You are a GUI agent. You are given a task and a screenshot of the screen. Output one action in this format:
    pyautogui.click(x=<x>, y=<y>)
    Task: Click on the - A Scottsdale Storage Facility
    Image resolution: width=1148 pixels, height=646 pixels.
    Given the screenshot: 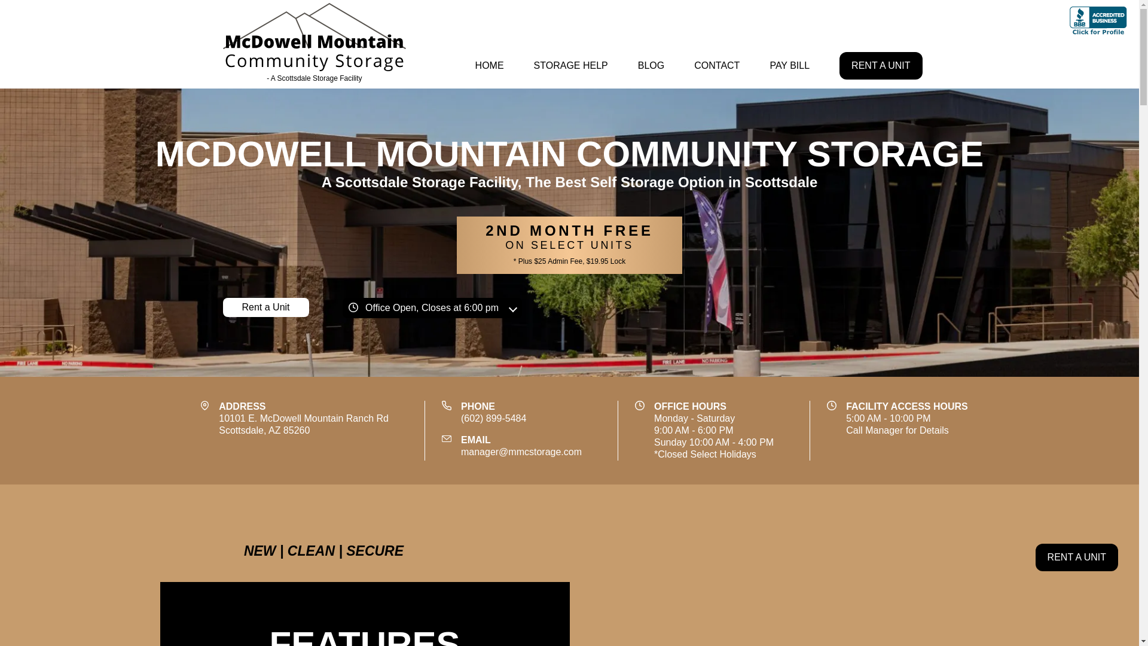 What is the action you would take?
    pyautogui.click(x=789, y=66)
    